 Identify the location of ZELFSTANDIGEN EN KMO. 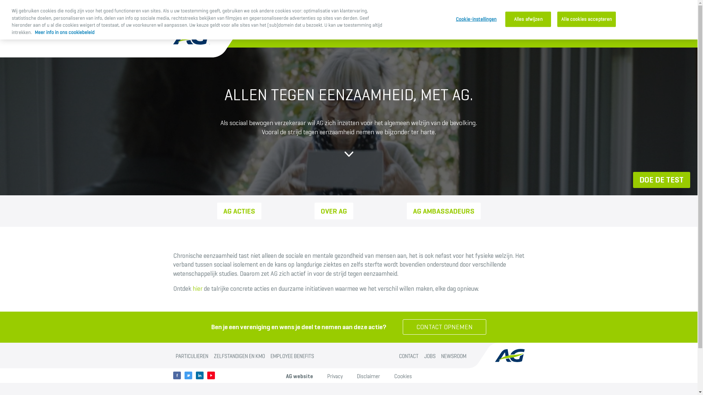
(239, 356).